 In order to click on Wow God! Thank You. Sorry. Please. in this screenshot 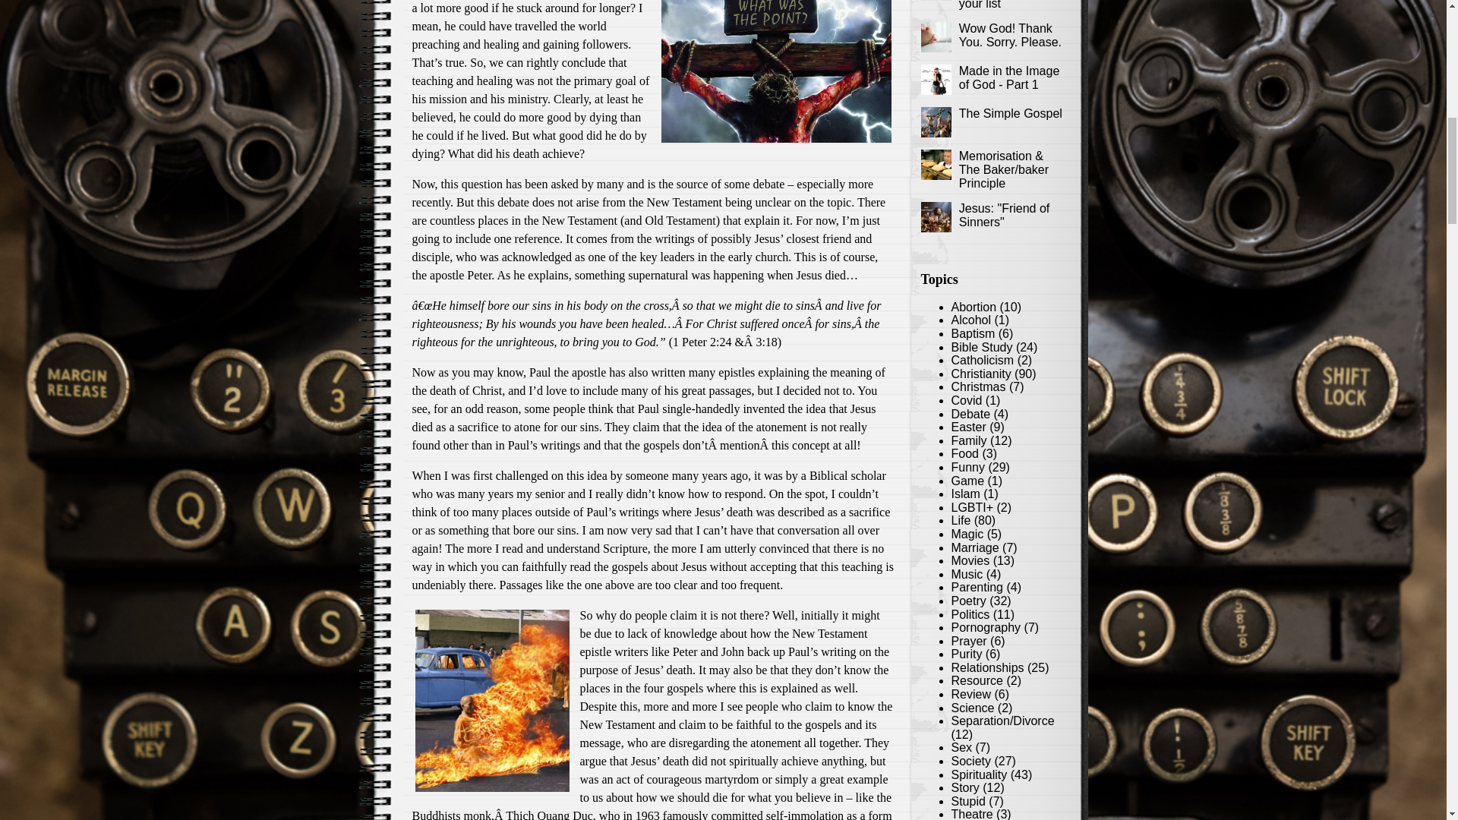, I will do `click(1010, 35)`.